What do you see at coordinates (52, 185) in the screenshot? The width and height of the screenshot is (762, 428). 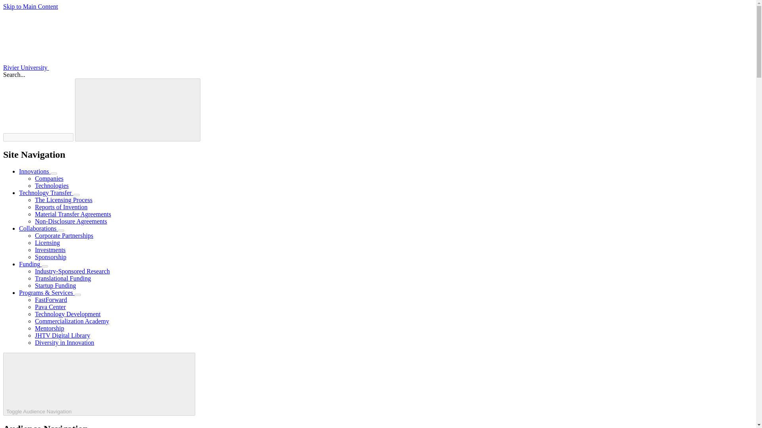 I see `Technologies` at bounding box center [52, 185].